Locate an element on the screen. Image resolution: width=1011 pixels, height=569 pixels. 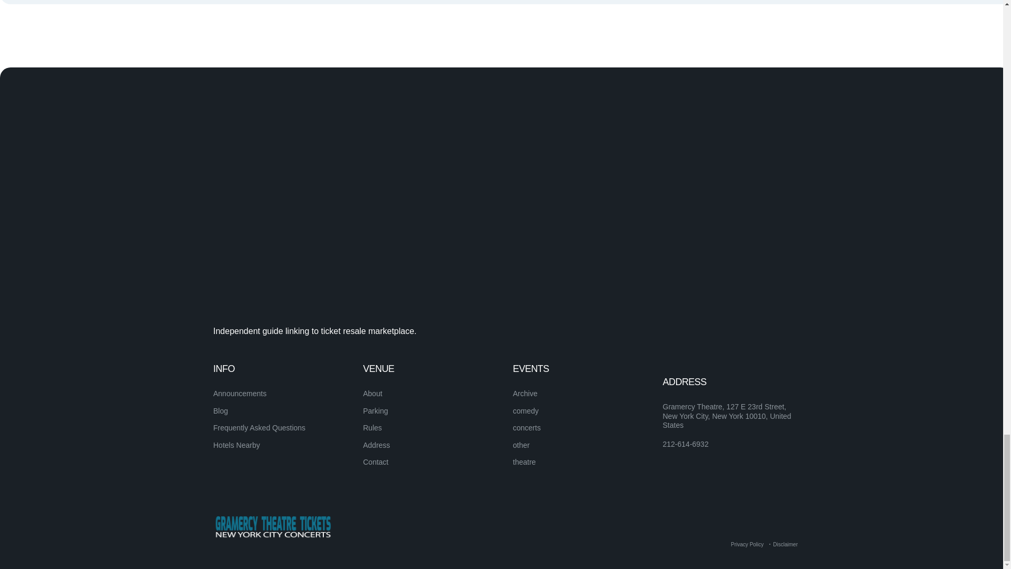
Frequently Asked Questions is located at coordinates (259, 427).